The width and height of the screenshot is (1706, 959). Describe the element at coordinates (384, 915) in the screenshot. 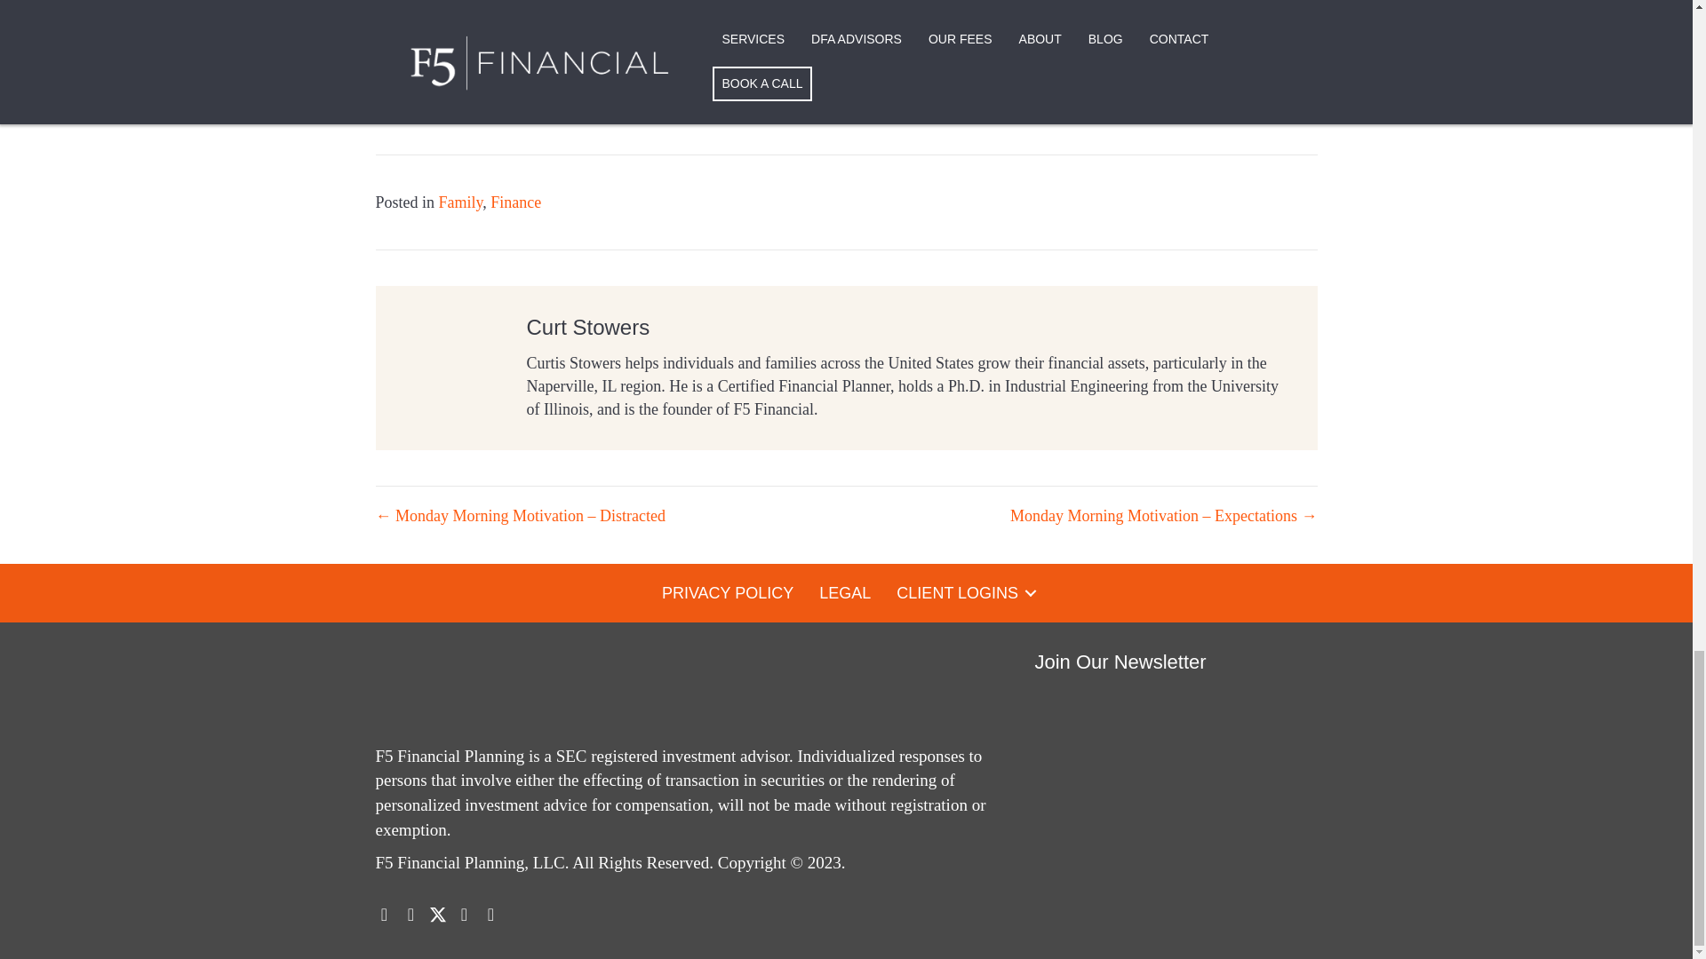

I see `LinkedIn` at that location.